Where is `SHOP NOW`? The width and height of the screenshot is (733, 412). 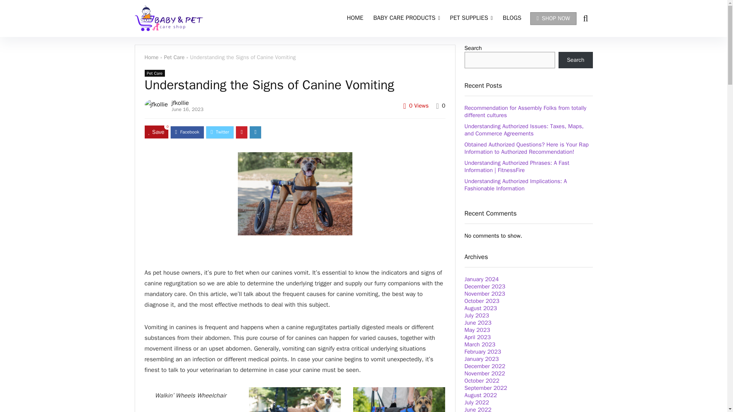
SHOP NOW is located at coordinates (554, 18).